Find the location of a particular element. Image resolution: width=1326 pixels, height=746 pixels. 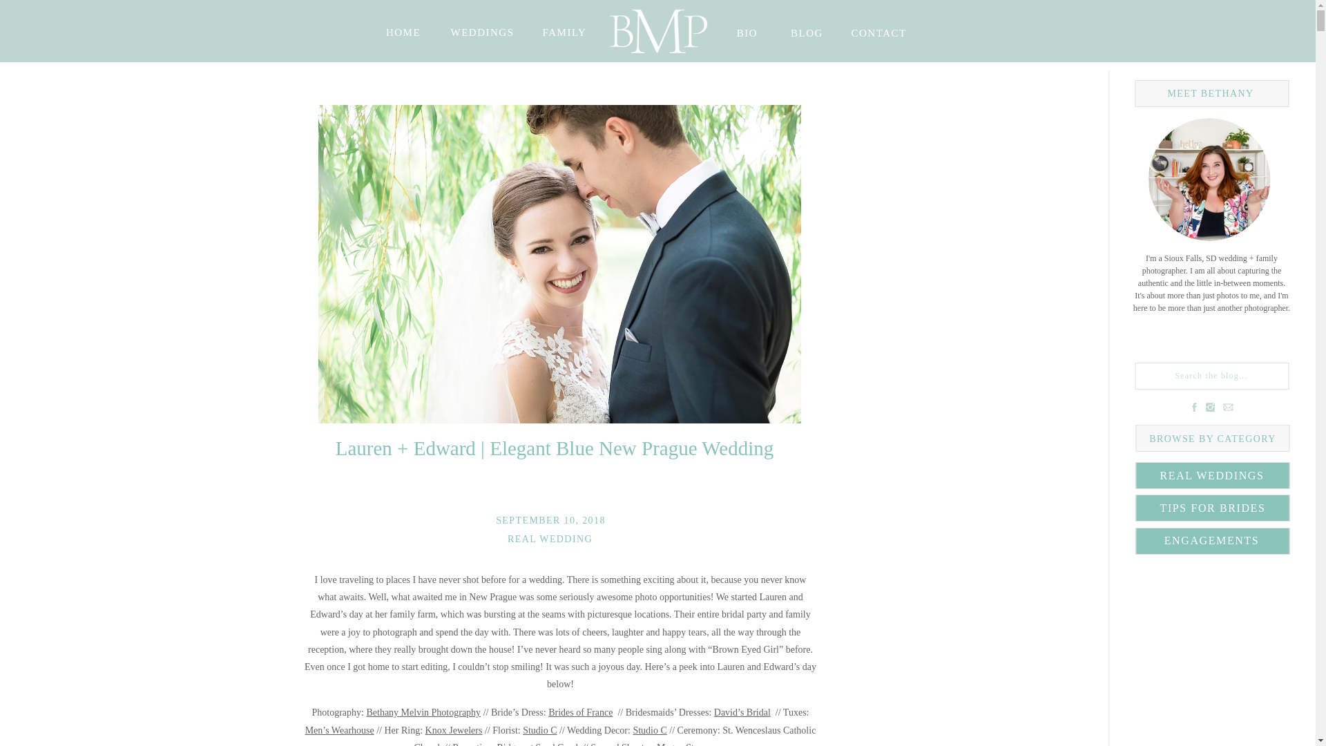

Ridges at Sand Creek is located at coordinates (539, 744).